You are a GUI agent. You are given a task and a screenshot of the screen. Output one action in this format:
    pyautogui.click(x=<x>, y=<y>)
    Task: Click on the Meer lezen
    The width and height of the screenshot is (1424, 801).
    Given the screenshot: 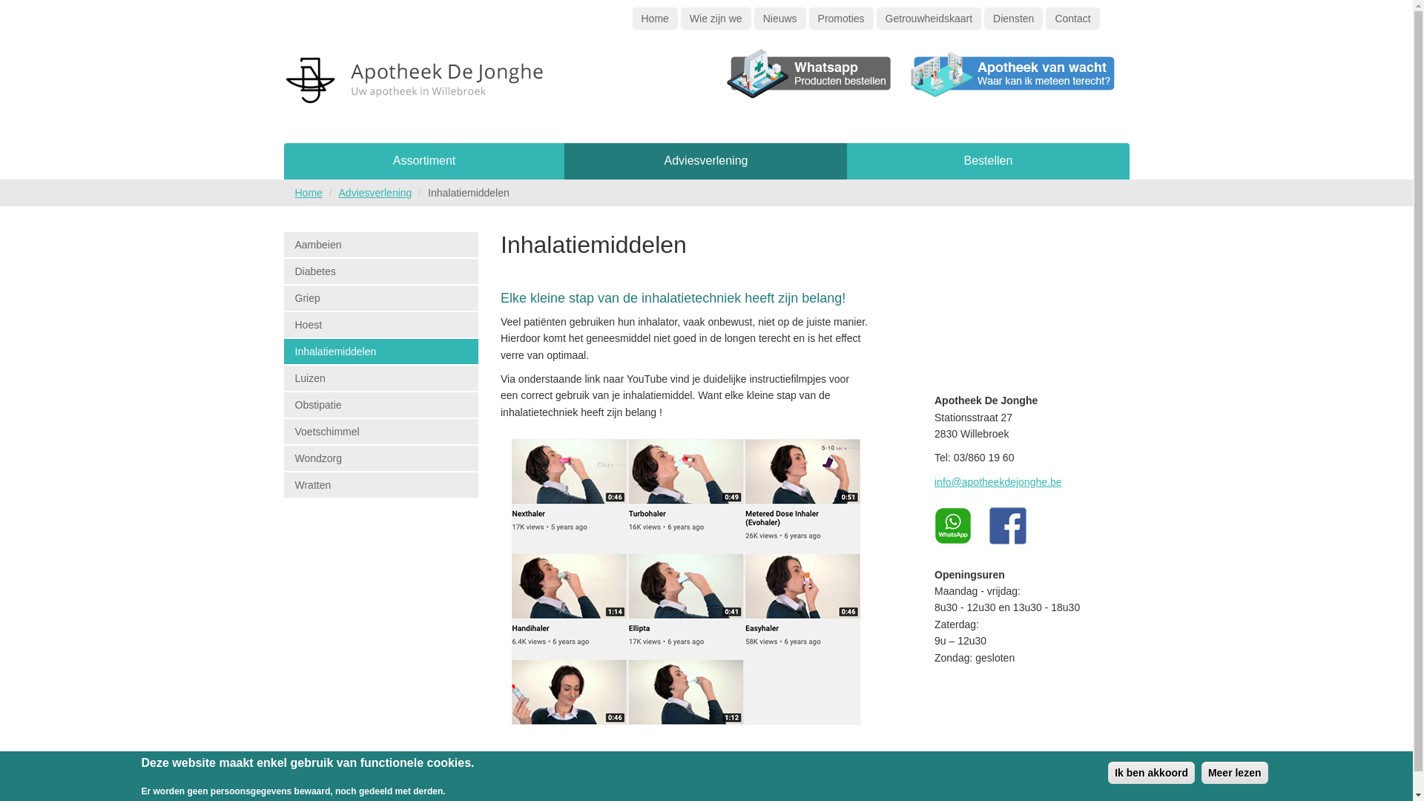 What is the action you would take?
    pyautogui.click(x=1235, y=773)
    